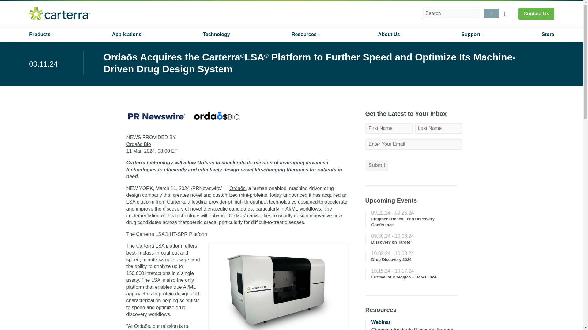 The width and height of the screenshot is (588, 330). I want to click on Submit, so click(377, 165).